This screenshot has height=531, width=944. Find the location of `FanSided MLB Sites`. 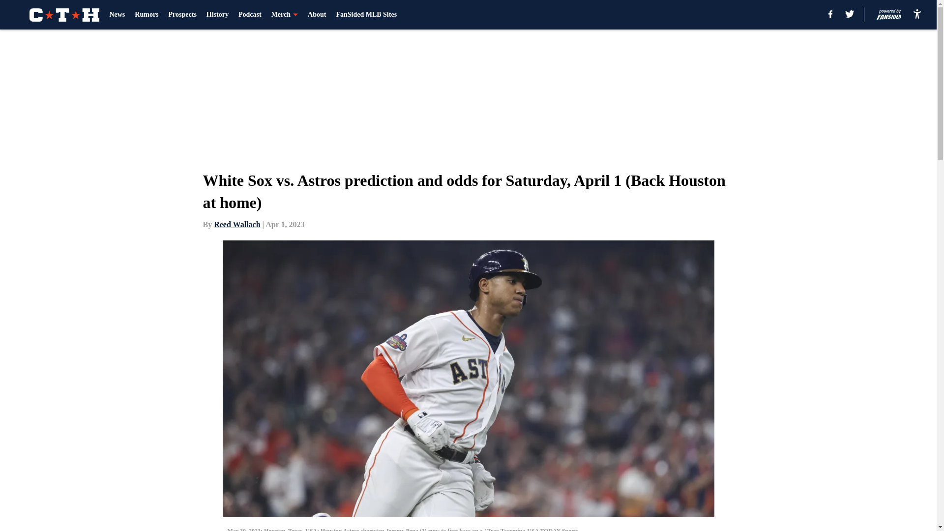

FanSided MLB Sites is located at coordinates (366, 15).